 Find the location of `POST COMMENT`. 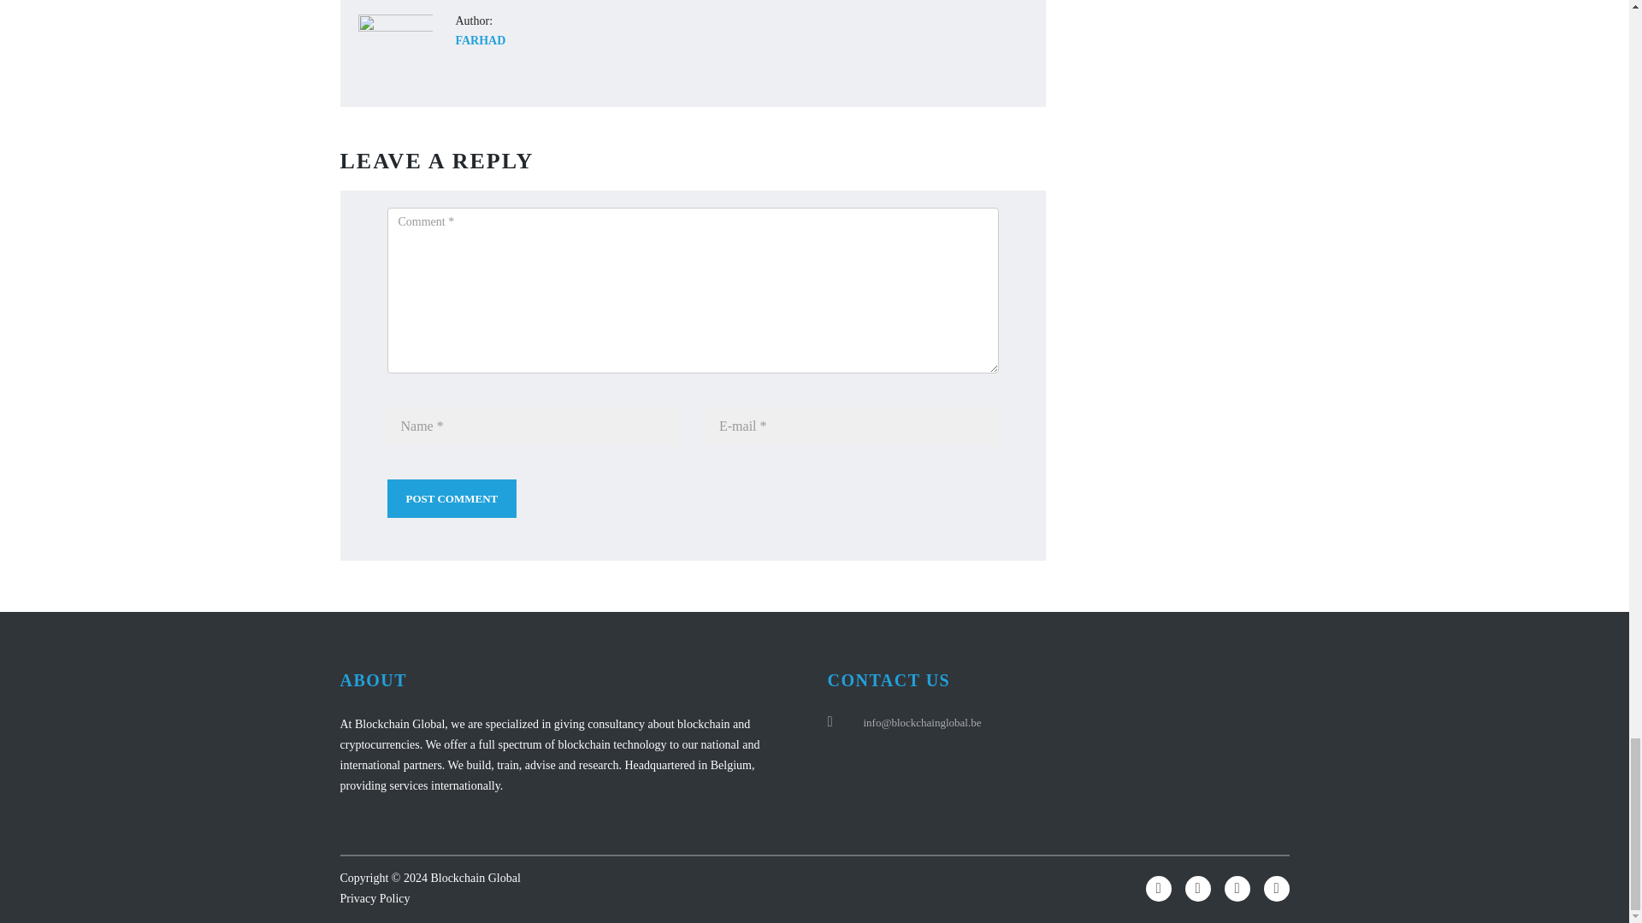

POST COMMENT is located at coordinates (452, 497).